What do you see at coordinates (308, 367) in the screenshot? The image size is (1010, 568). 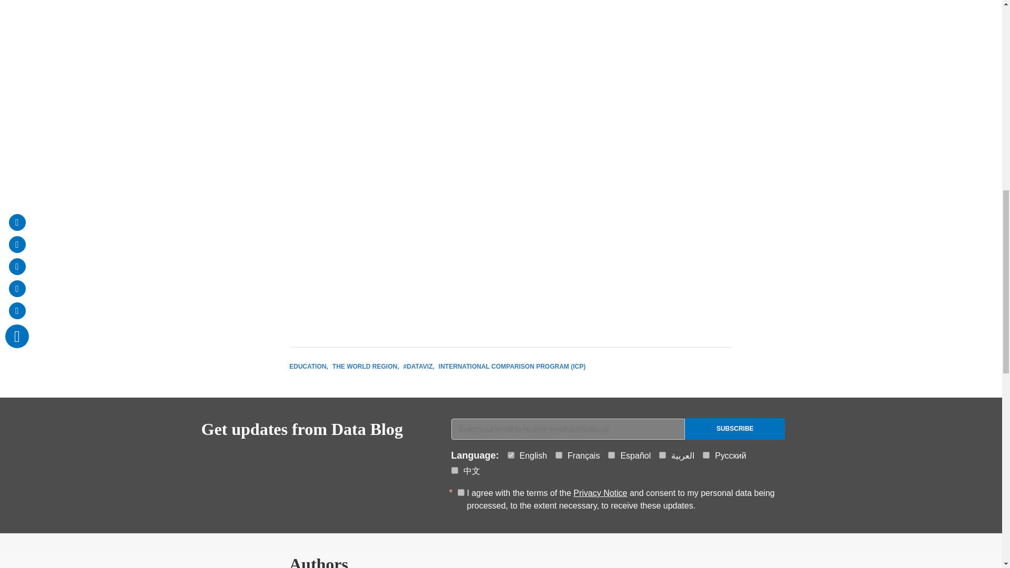 I see `EDUCATION` at bounding box center [308, 367].